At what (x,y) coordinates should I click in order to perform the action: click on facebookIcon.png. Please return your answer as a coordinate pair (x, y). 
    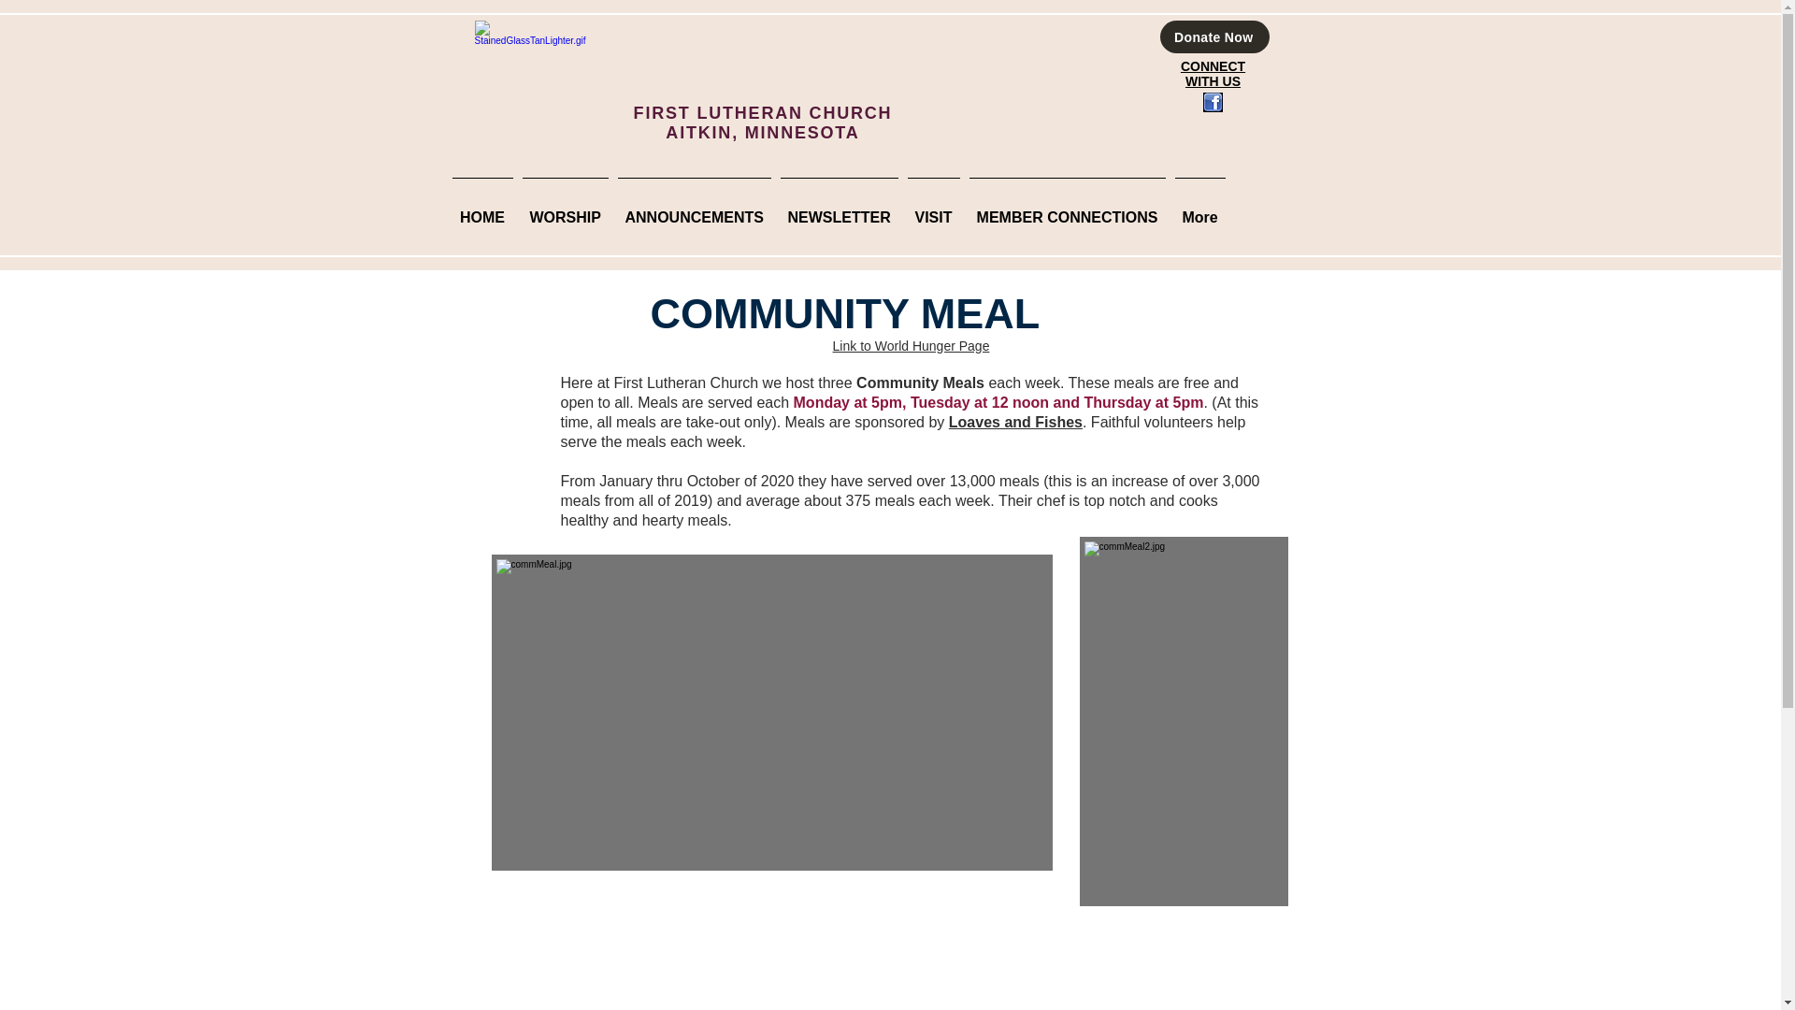
    Looking at the image, I should click on (1212, 102).